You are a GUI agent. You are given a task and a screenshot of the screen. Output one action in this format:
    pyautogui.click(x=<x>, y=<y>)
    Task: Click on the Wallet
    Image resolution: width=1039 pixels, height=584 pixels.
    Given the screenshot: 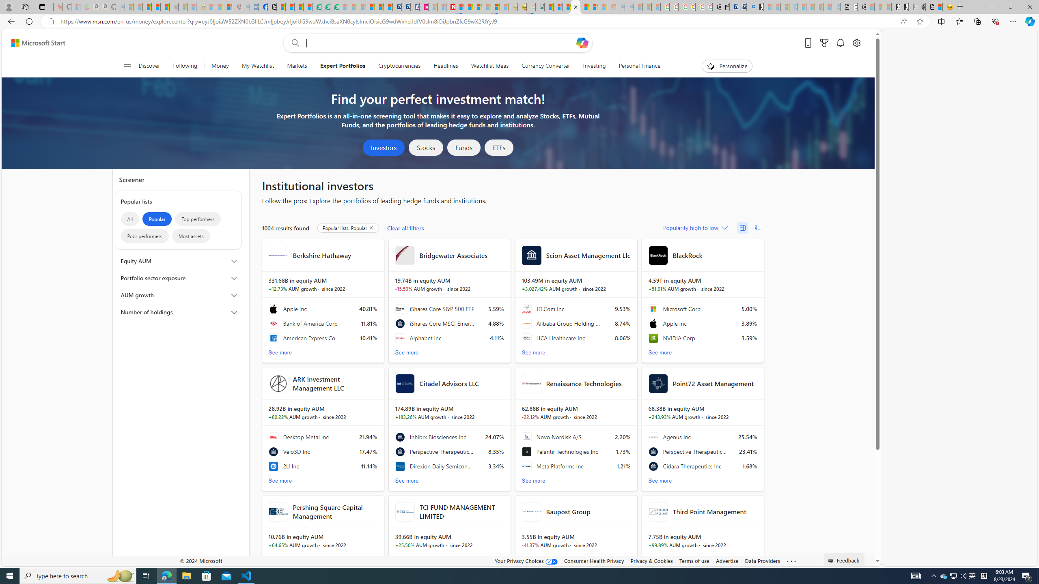 What is the action you would take?
    pyautogui.click(x=725, y=7)
    